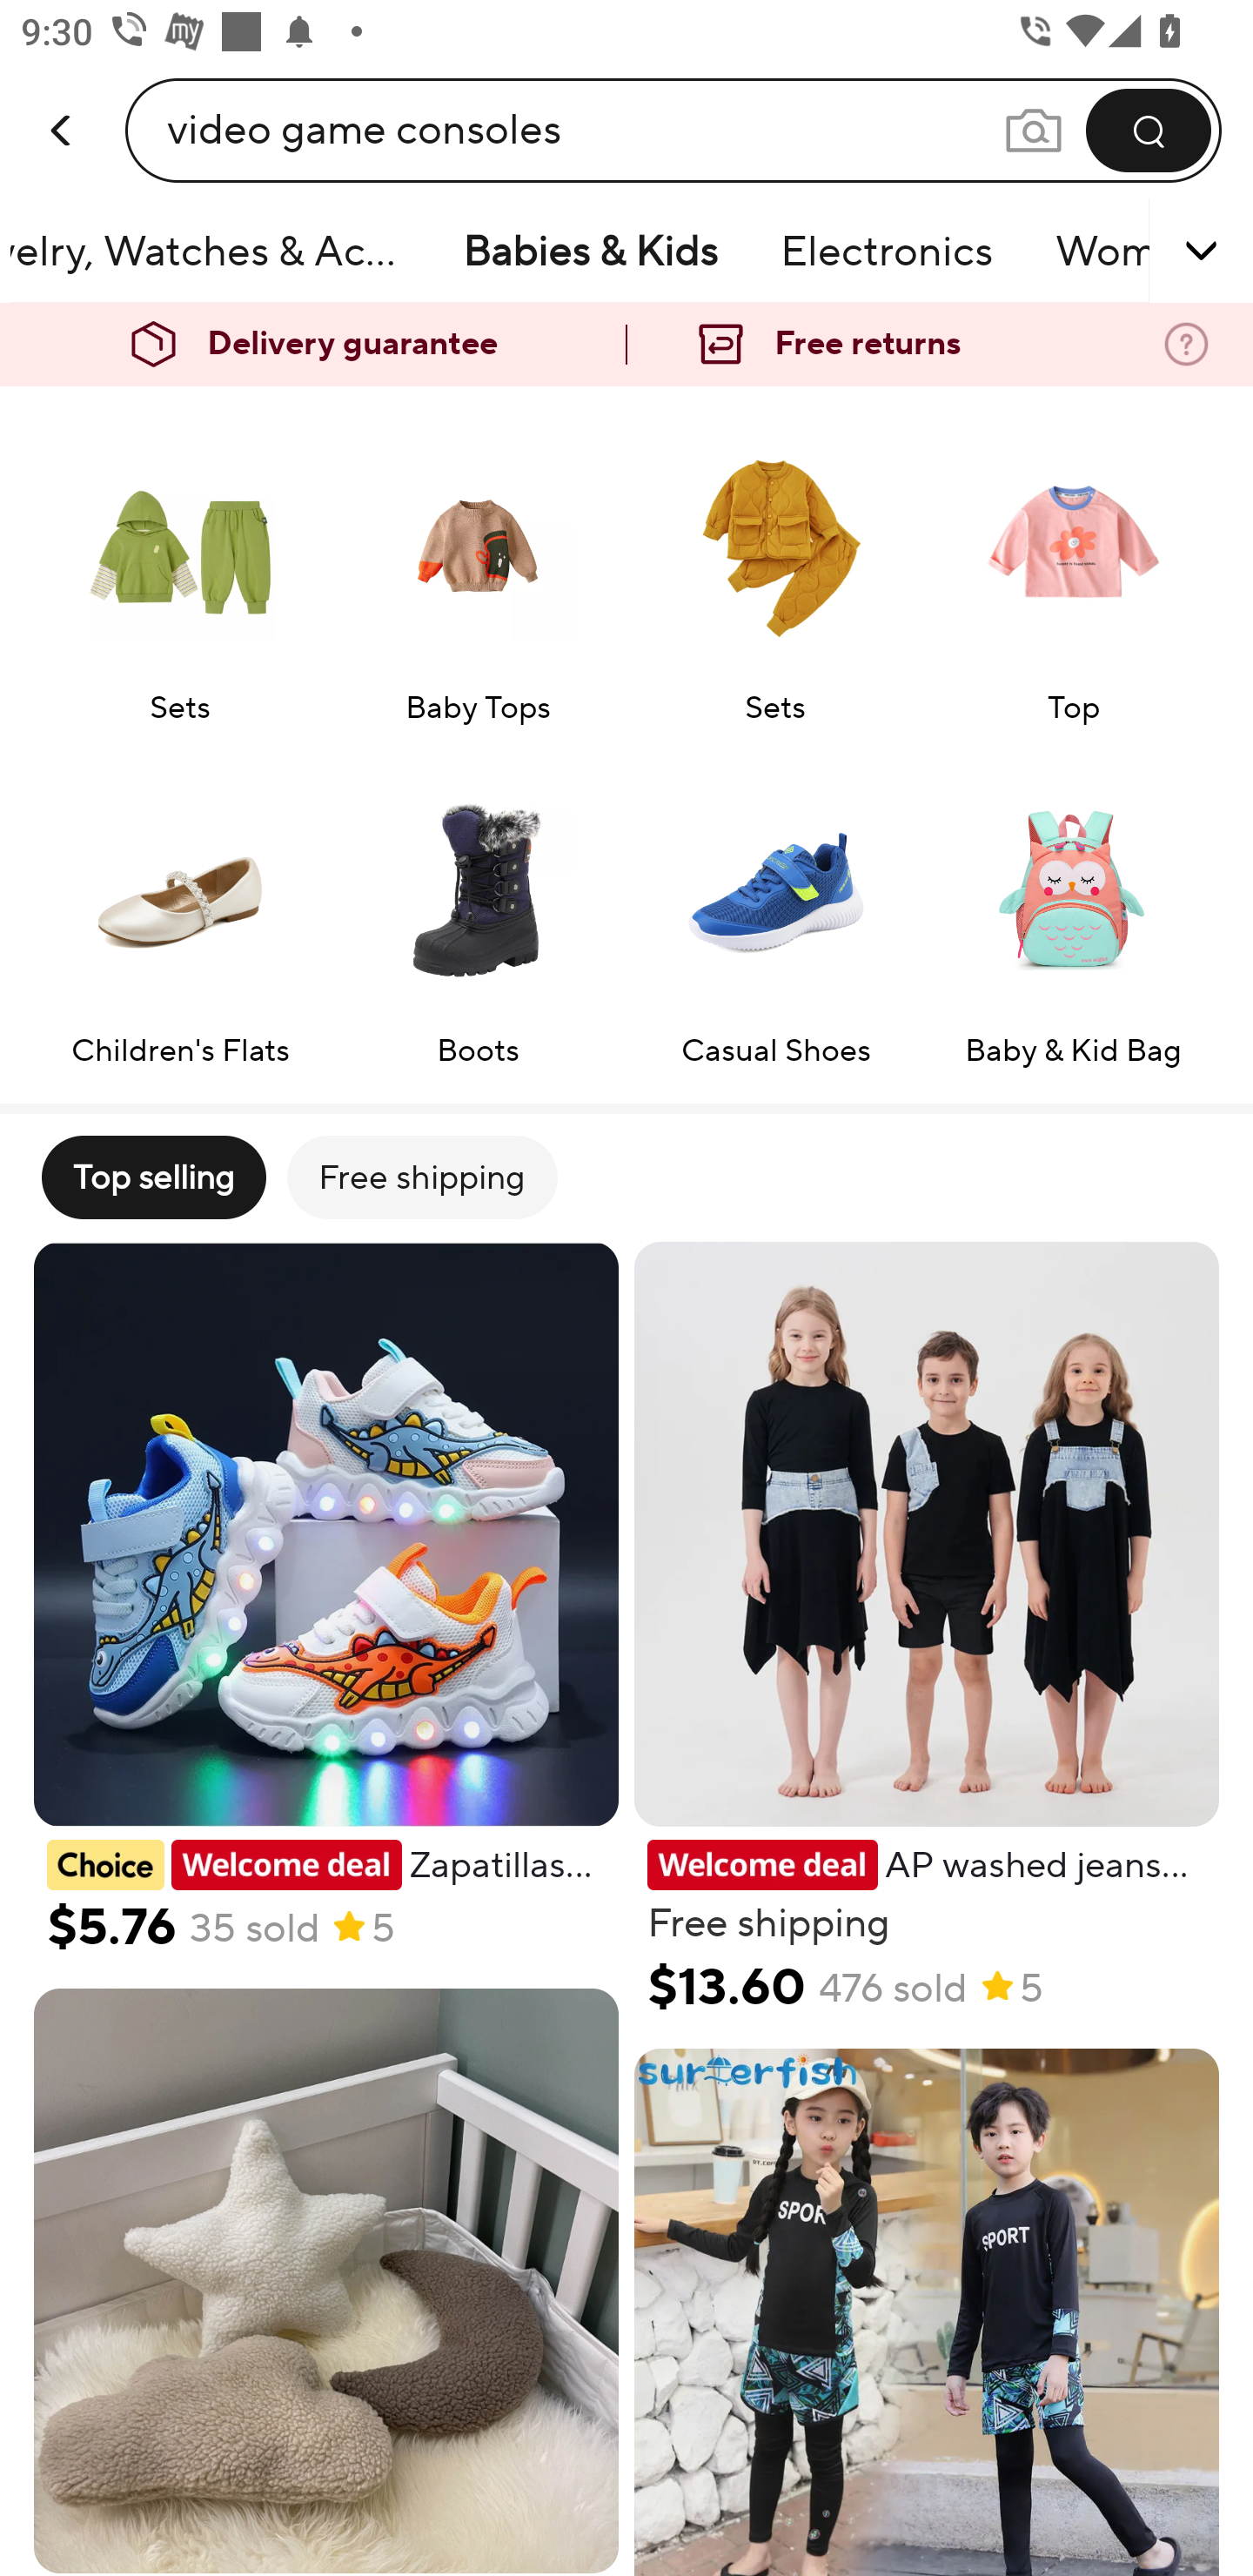  Describe the element at coordinates (1073, 910) in the screenshot. I see `Baby & Kid Bag` at that location.